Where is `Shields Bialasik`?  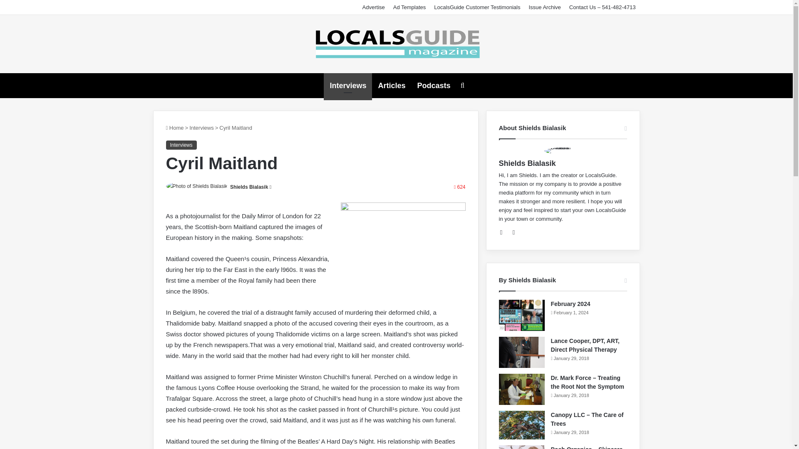 Shields Bialasik is located at coordinates (249, 187).